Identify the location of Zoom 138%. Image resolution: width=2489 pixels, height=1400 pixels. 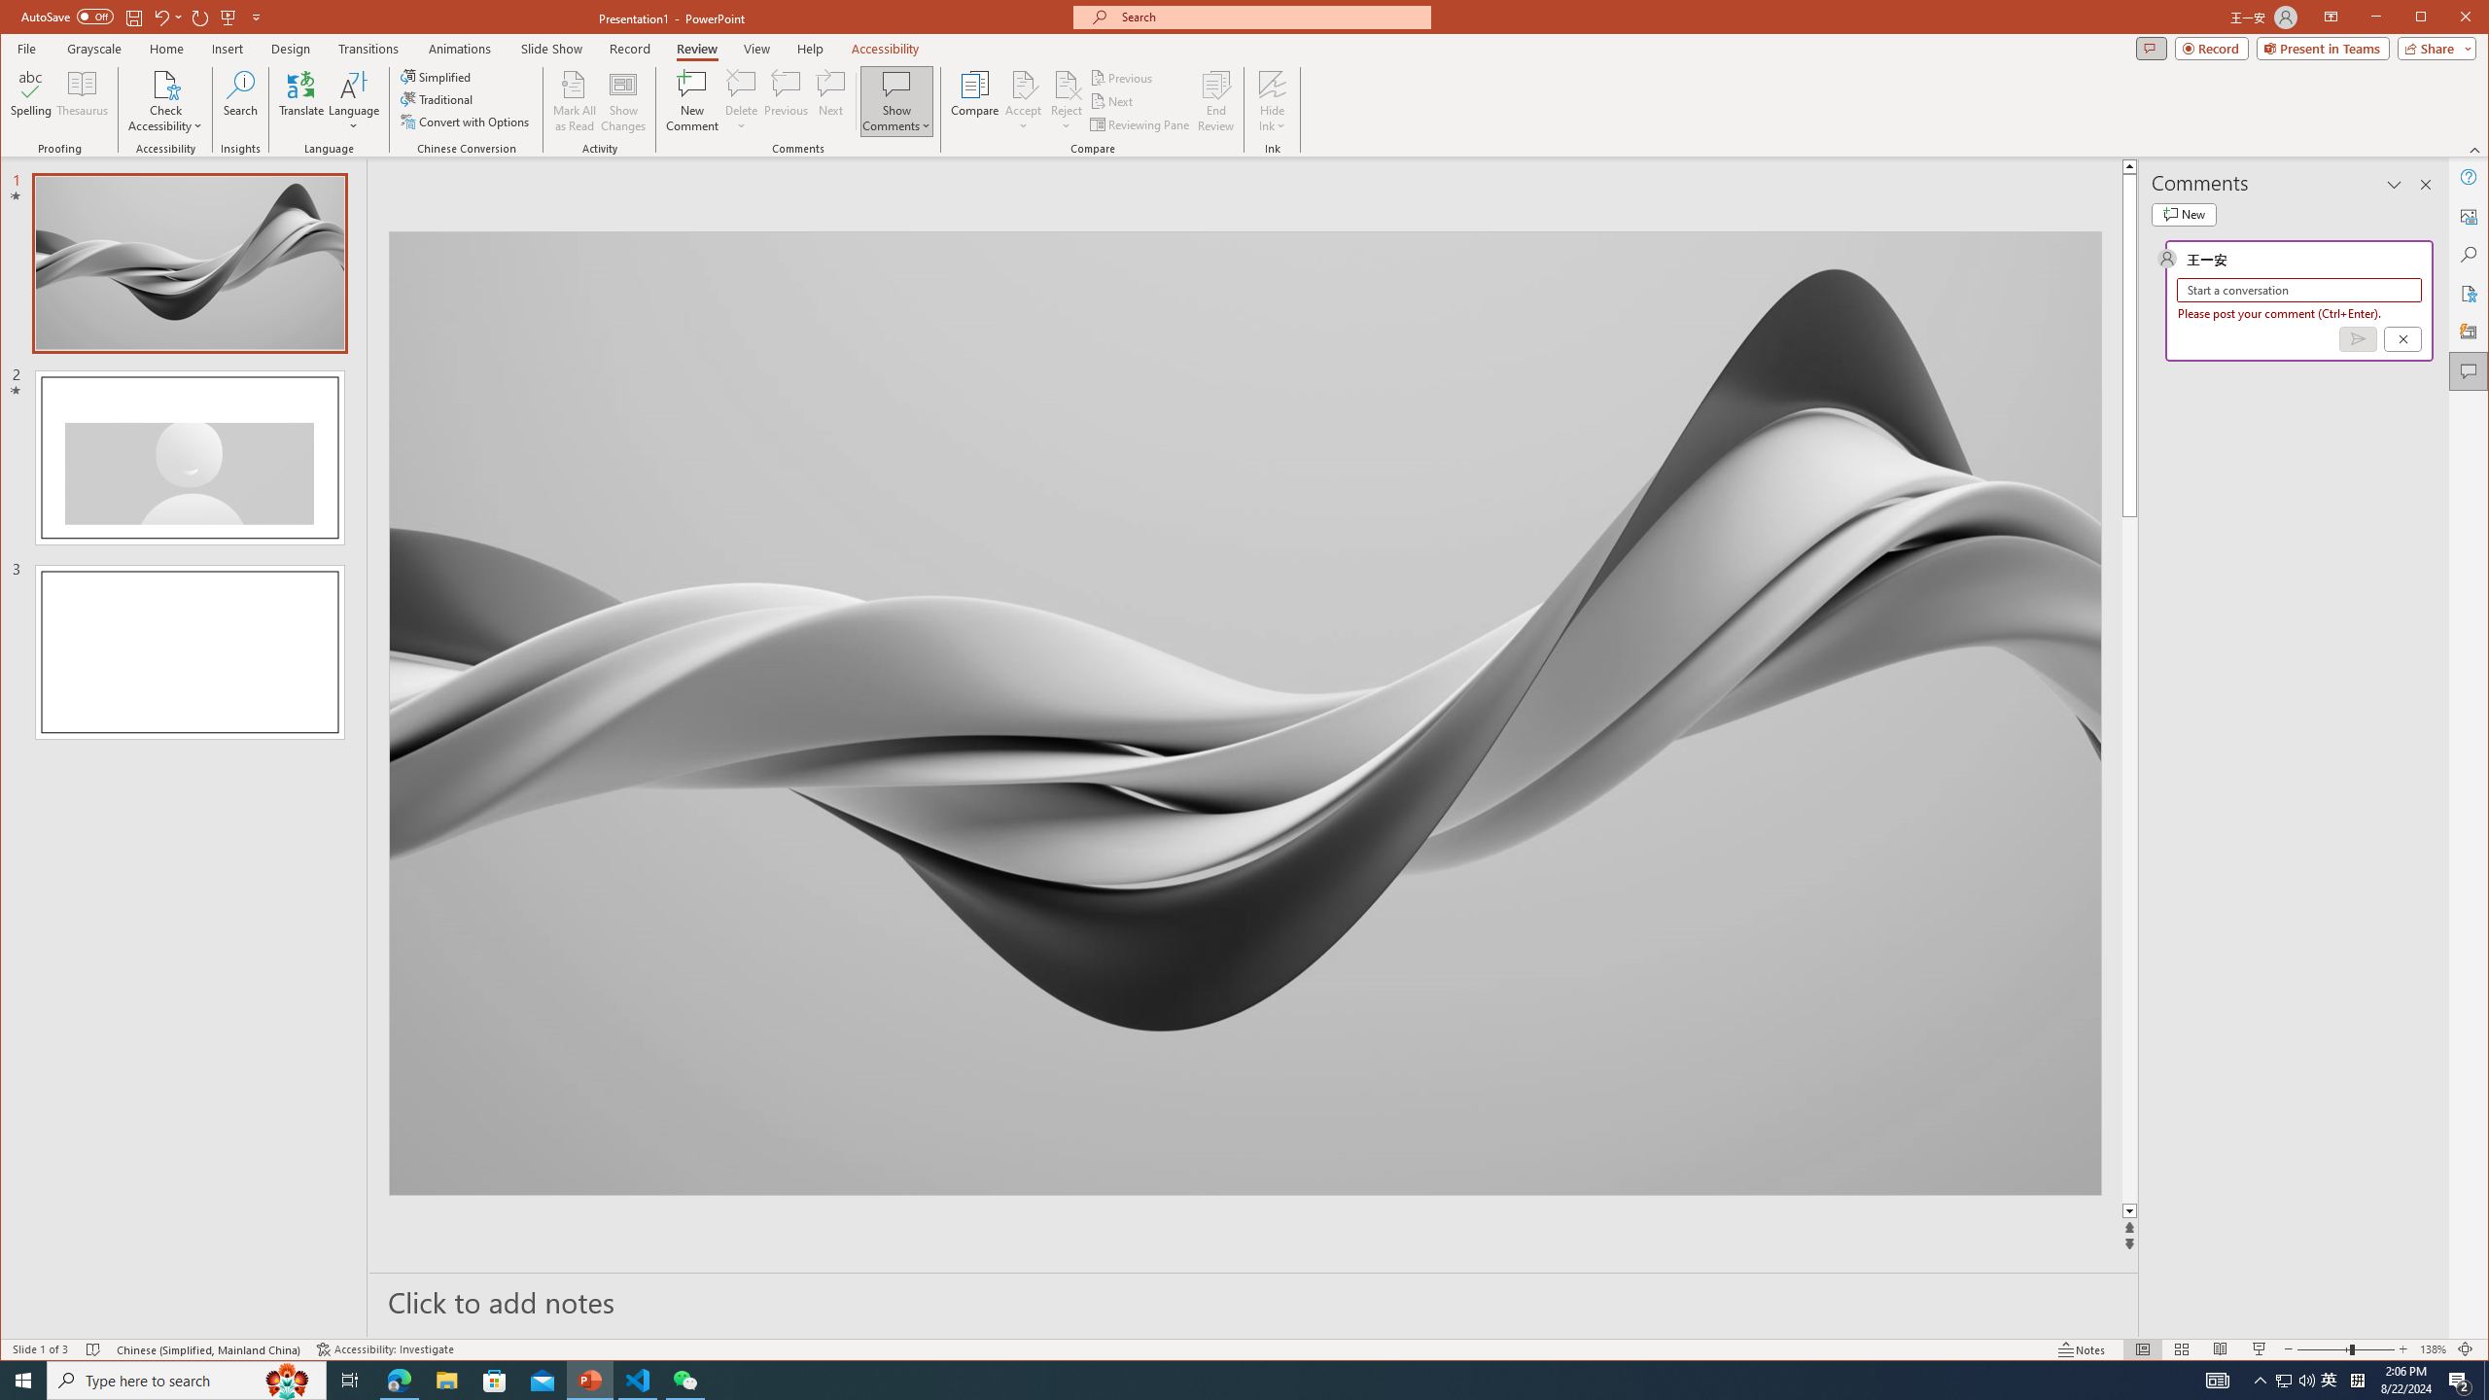
(2433, 1349).